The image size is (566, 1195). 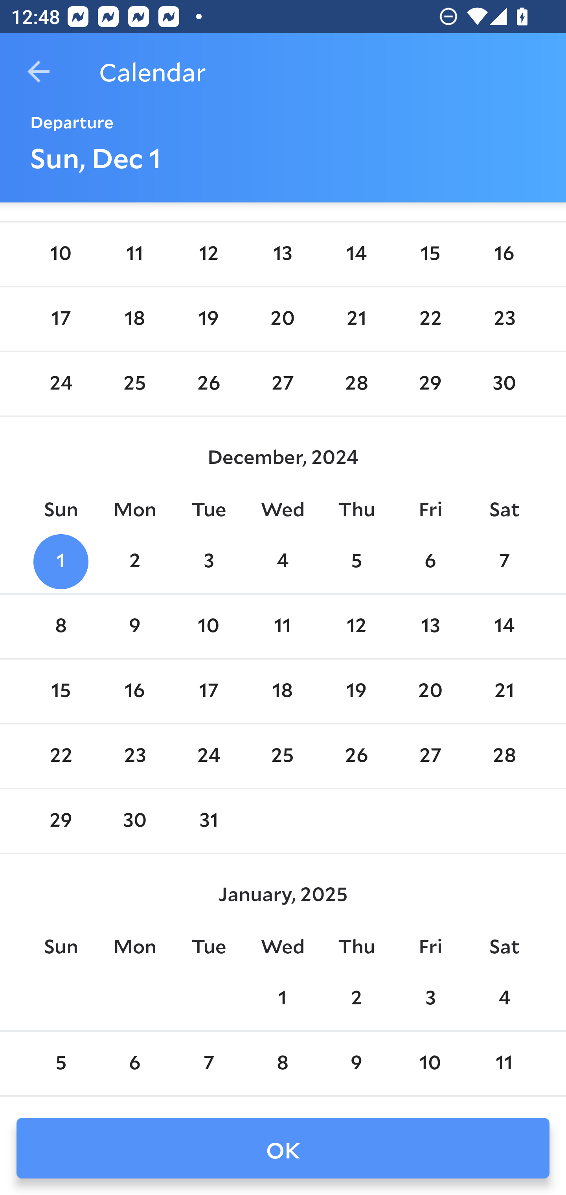 What do you see at coordinates (504, 999) in the screenshot?
I see `4` at bounding box center [504, 999].